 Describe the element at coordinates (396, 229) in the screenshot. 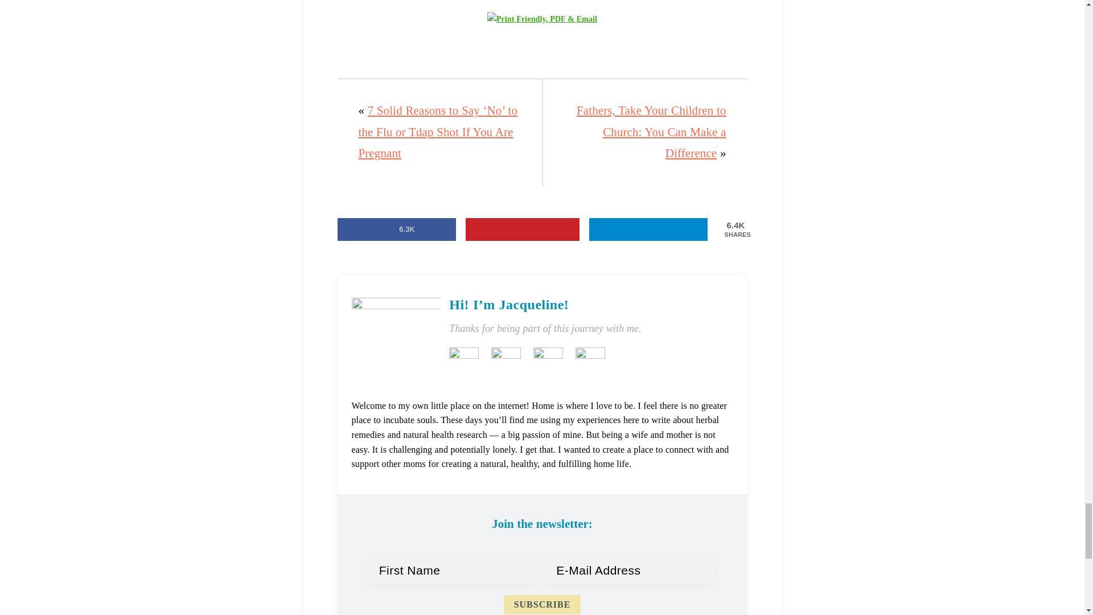

I see `Share on Facebook` at that location.